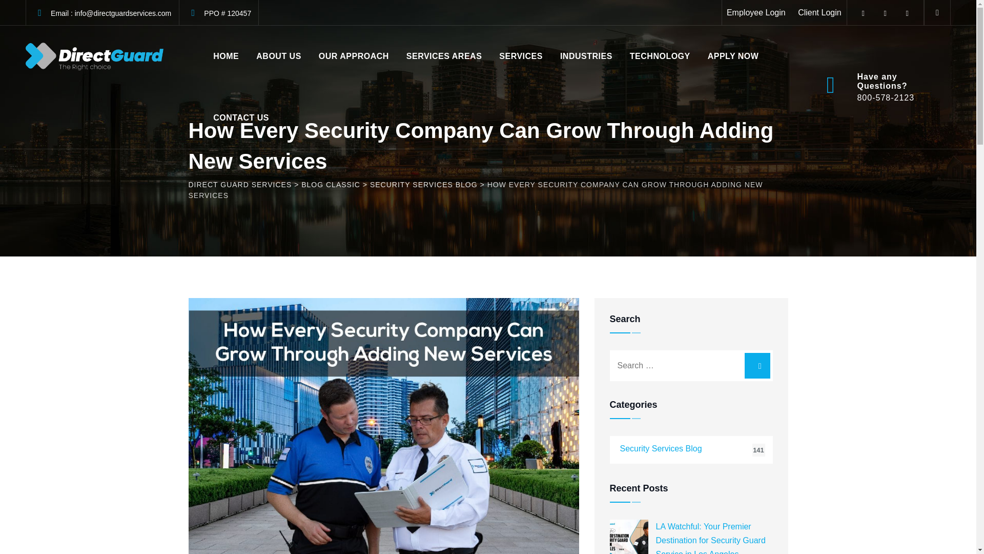 The width and height of the screenshot is (984, 554). What do you see at coordinates (94, 56) in the screenshot?
I see `Direct Guard Services` at bounding box center [94, 56].